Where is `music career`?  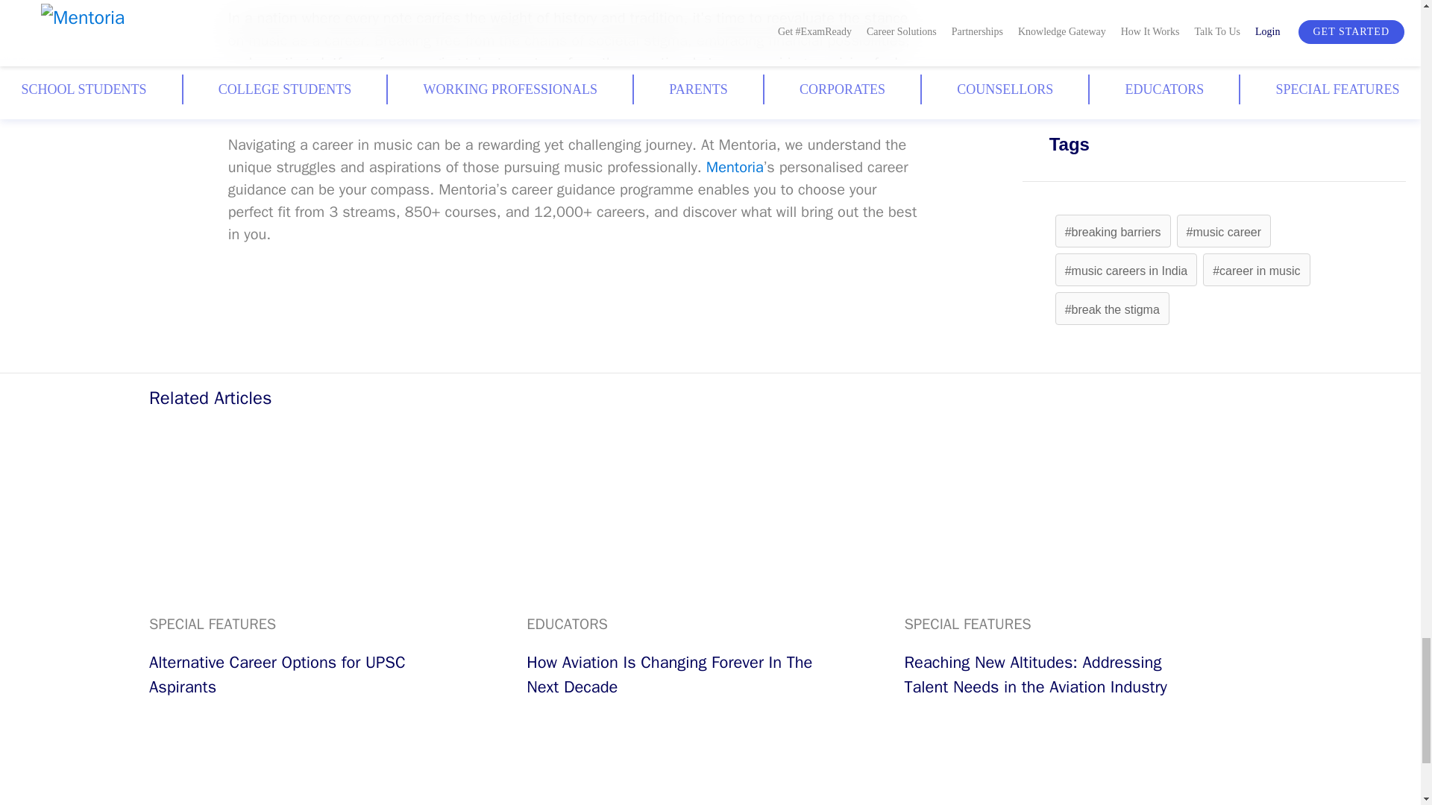 music career is located at coordinates (1224, 232).